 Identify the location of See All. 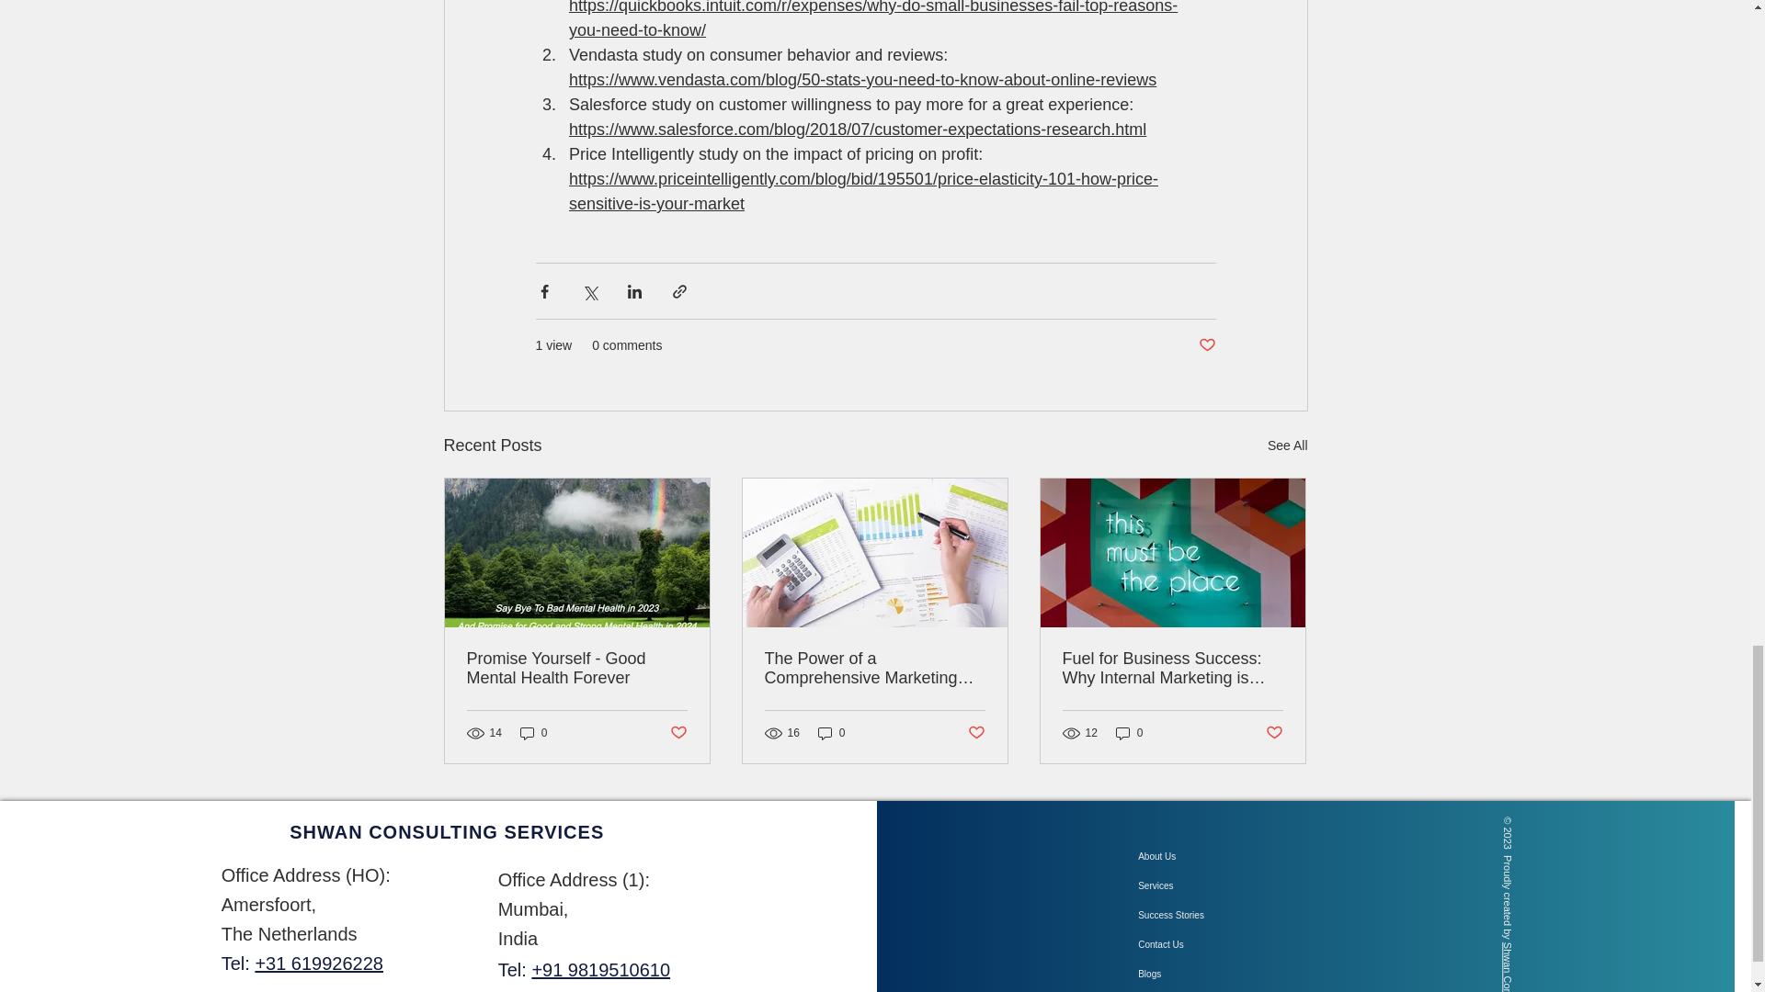
(1287, 445).